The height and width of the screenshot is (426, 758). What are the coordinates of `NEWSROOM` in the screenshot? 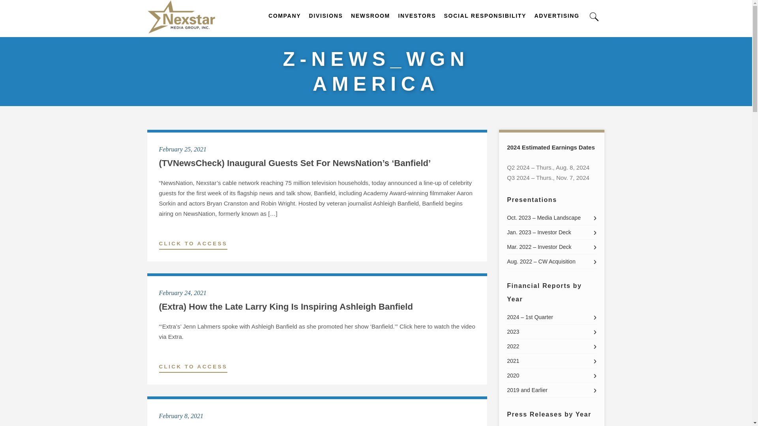 It's located at (370, 26).